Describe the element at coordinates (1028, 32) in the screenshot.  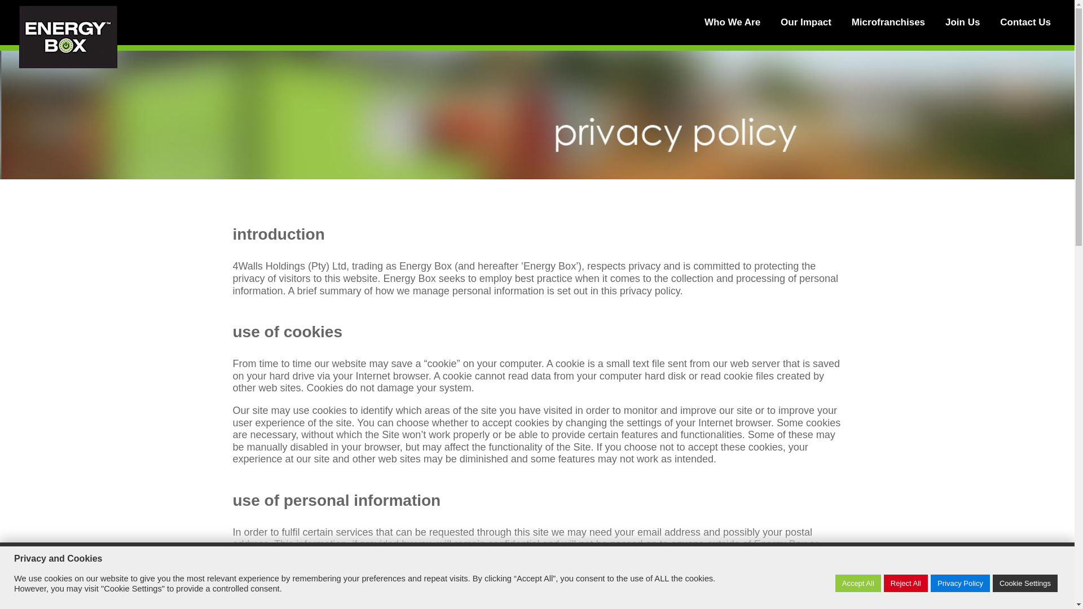
I see `Contact Us` at that location.